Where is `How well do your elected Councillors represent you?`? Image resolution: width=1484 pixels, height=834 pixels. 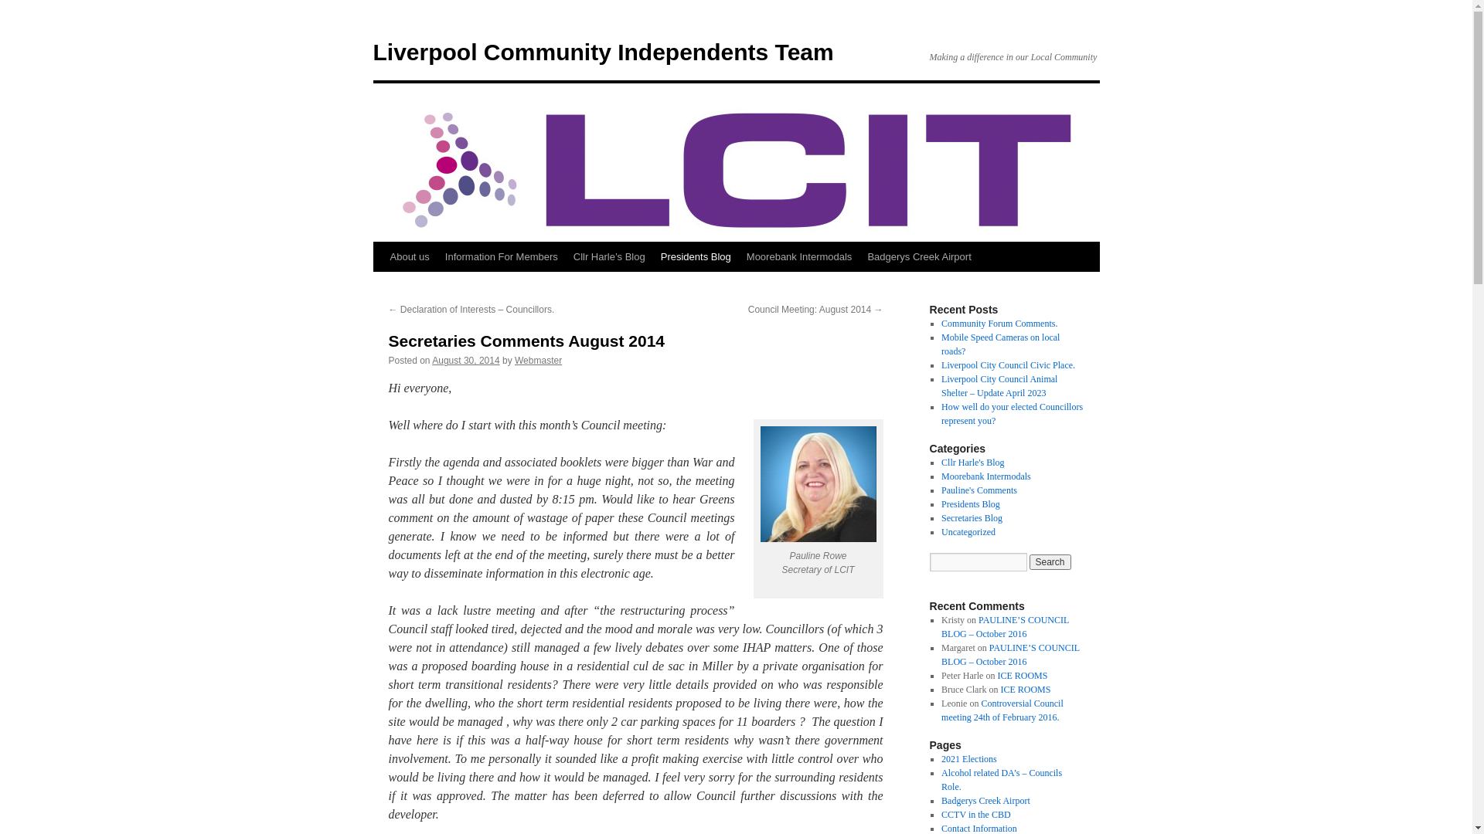 How well do your elected Councillors represent you? is located at coordinates (1013, 414).